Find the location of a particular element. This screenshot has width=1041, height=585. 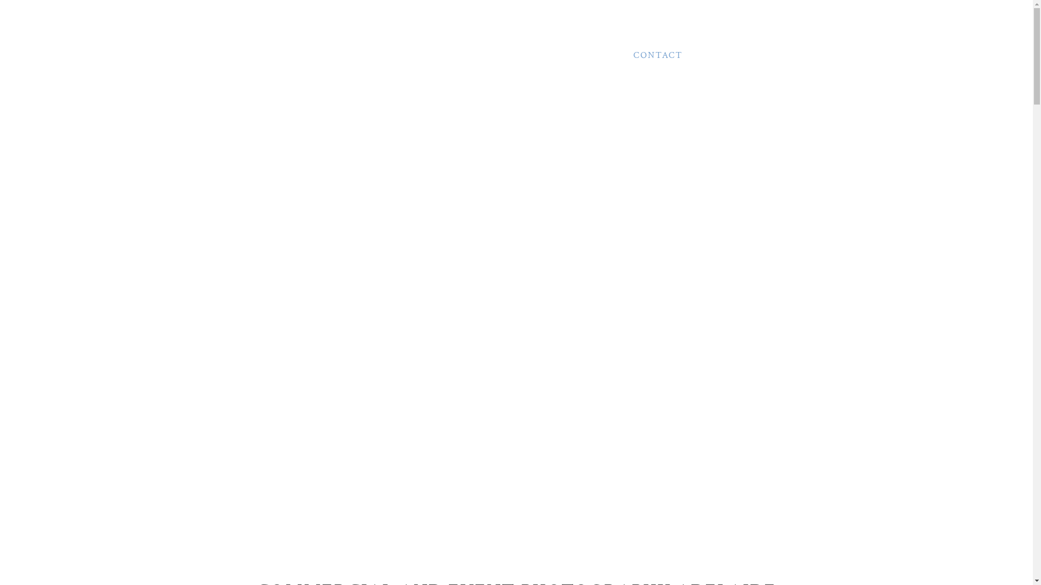

OUR SERVICES is located at coordinates (387, 55).